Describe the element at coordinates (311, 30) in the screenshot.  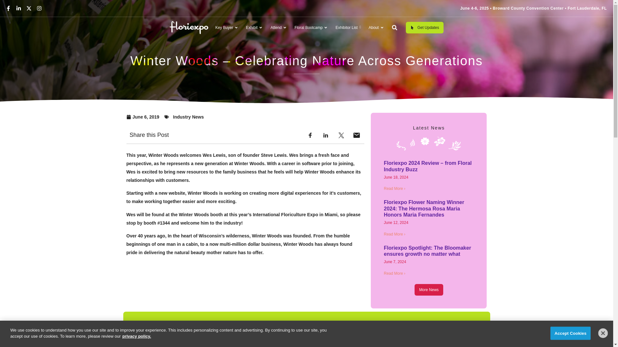
I see `Floral Bootcamp` at that location.